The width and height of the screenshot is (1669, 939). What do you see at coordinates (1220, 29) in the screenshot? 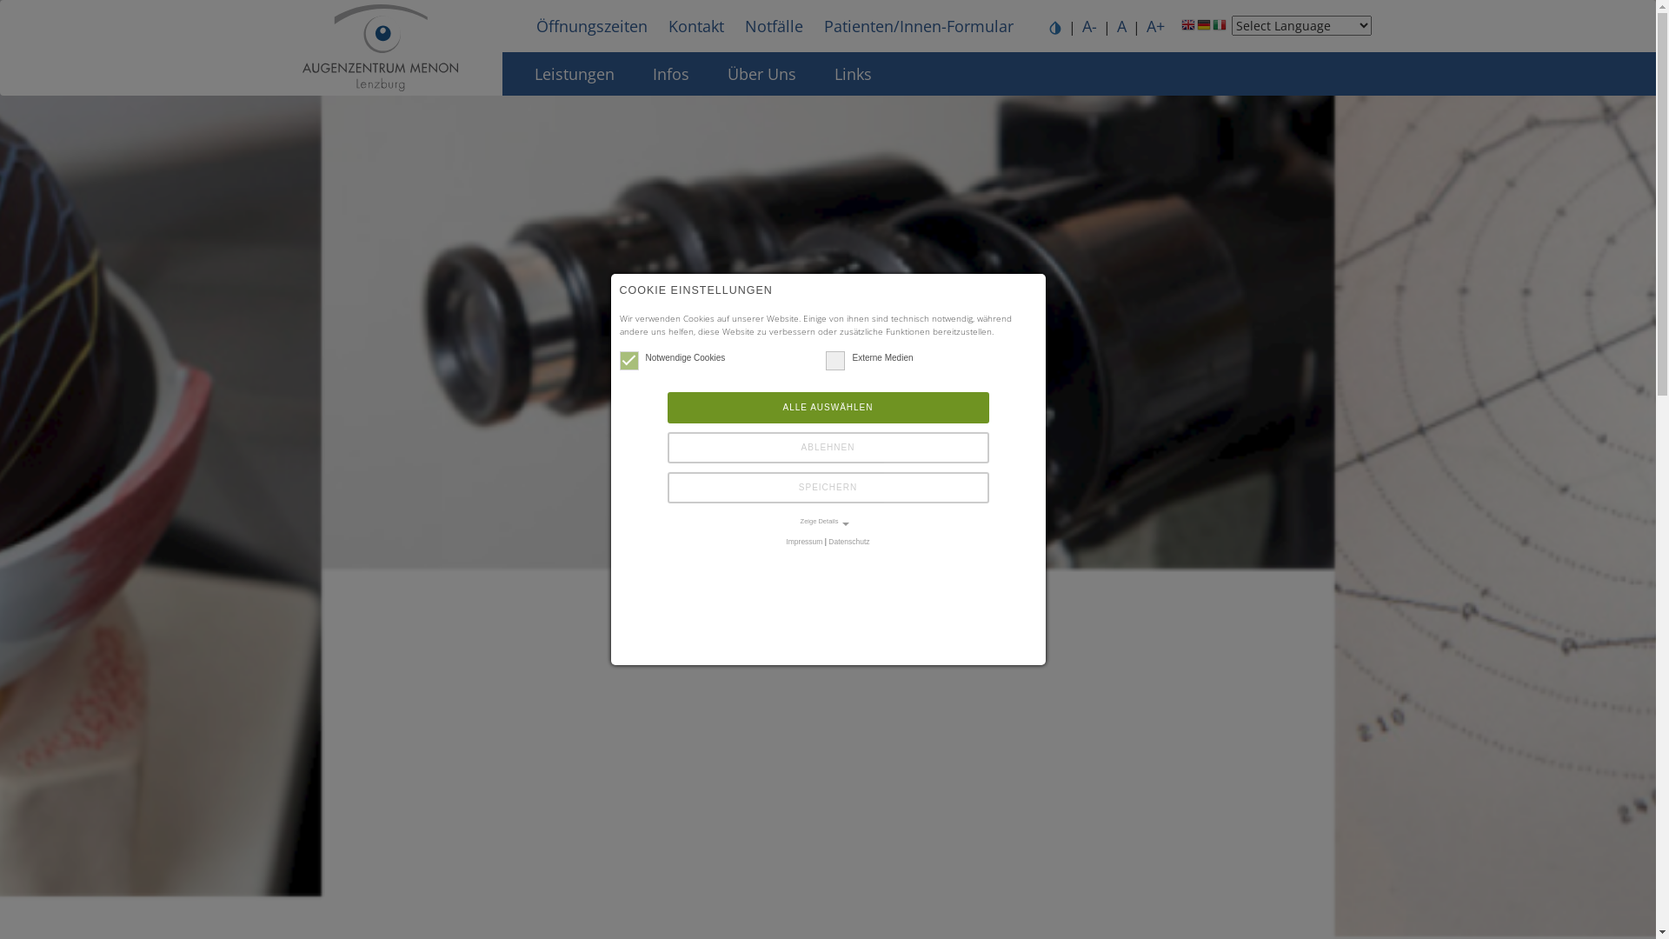
I see `Italian` at bounding box center [1220, 29].